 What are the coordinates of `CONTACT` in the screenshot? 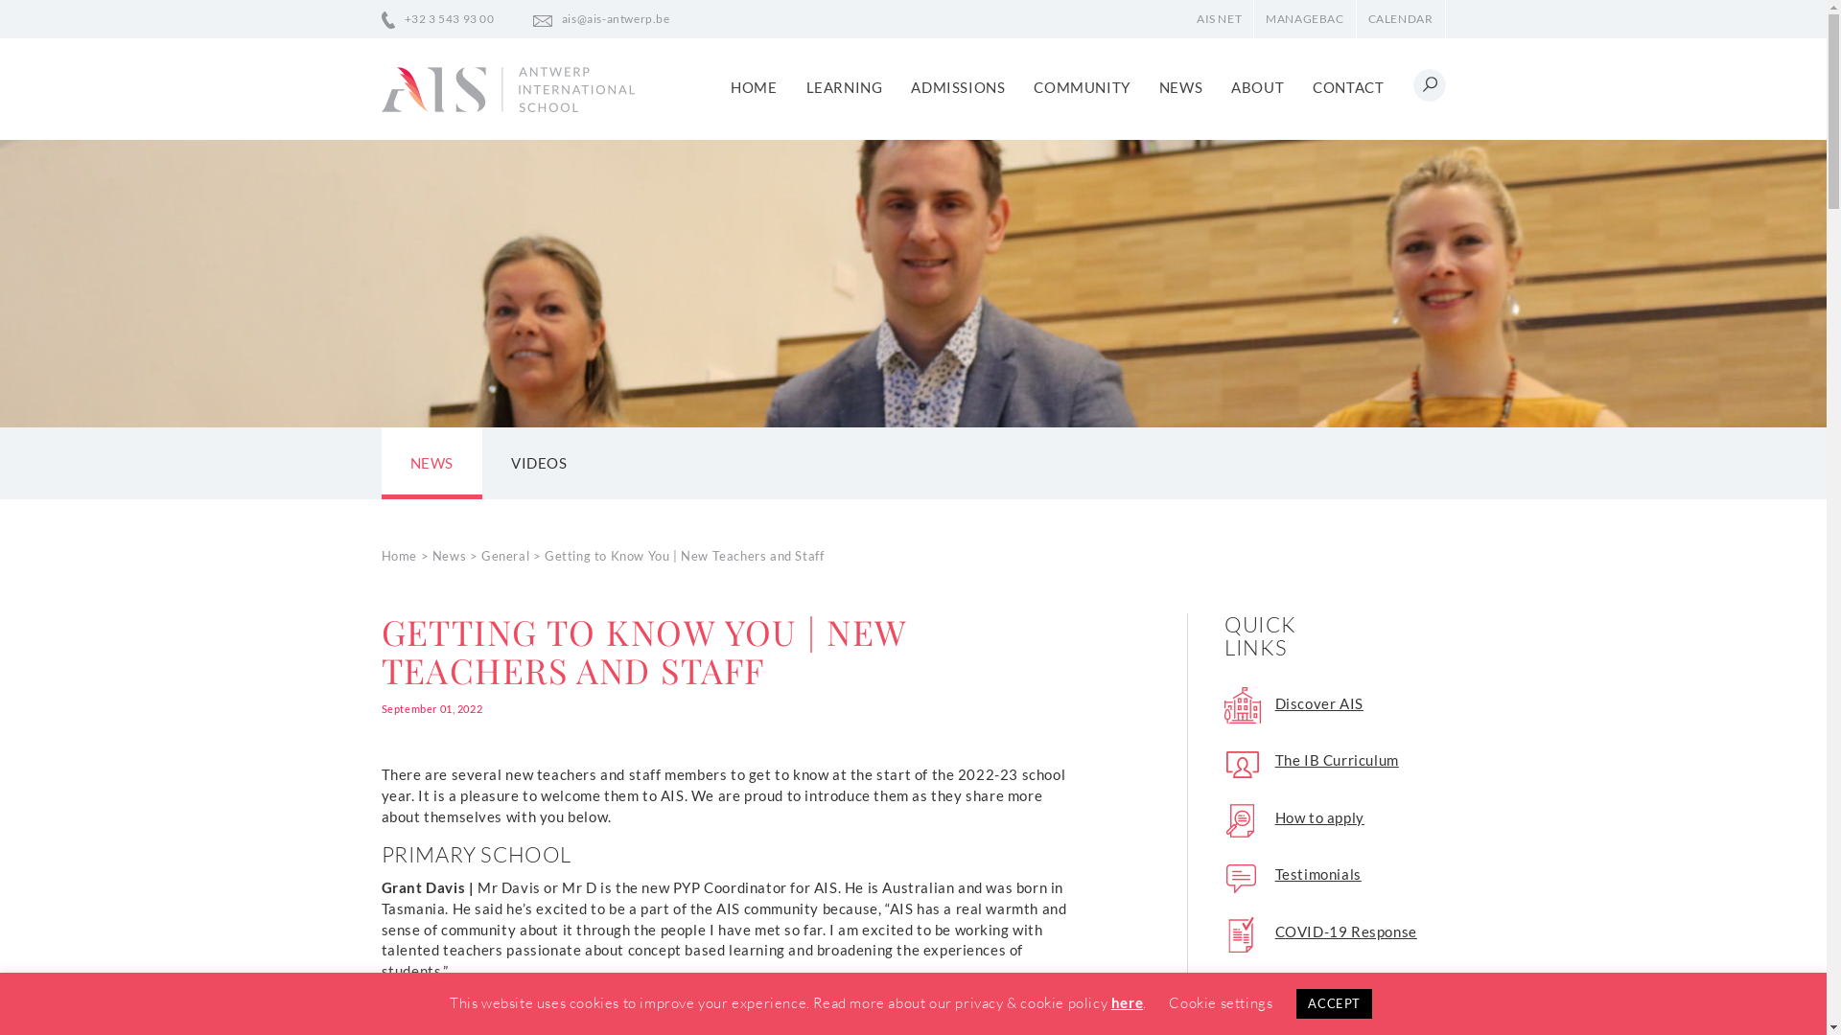 It's located at (1348, 88).